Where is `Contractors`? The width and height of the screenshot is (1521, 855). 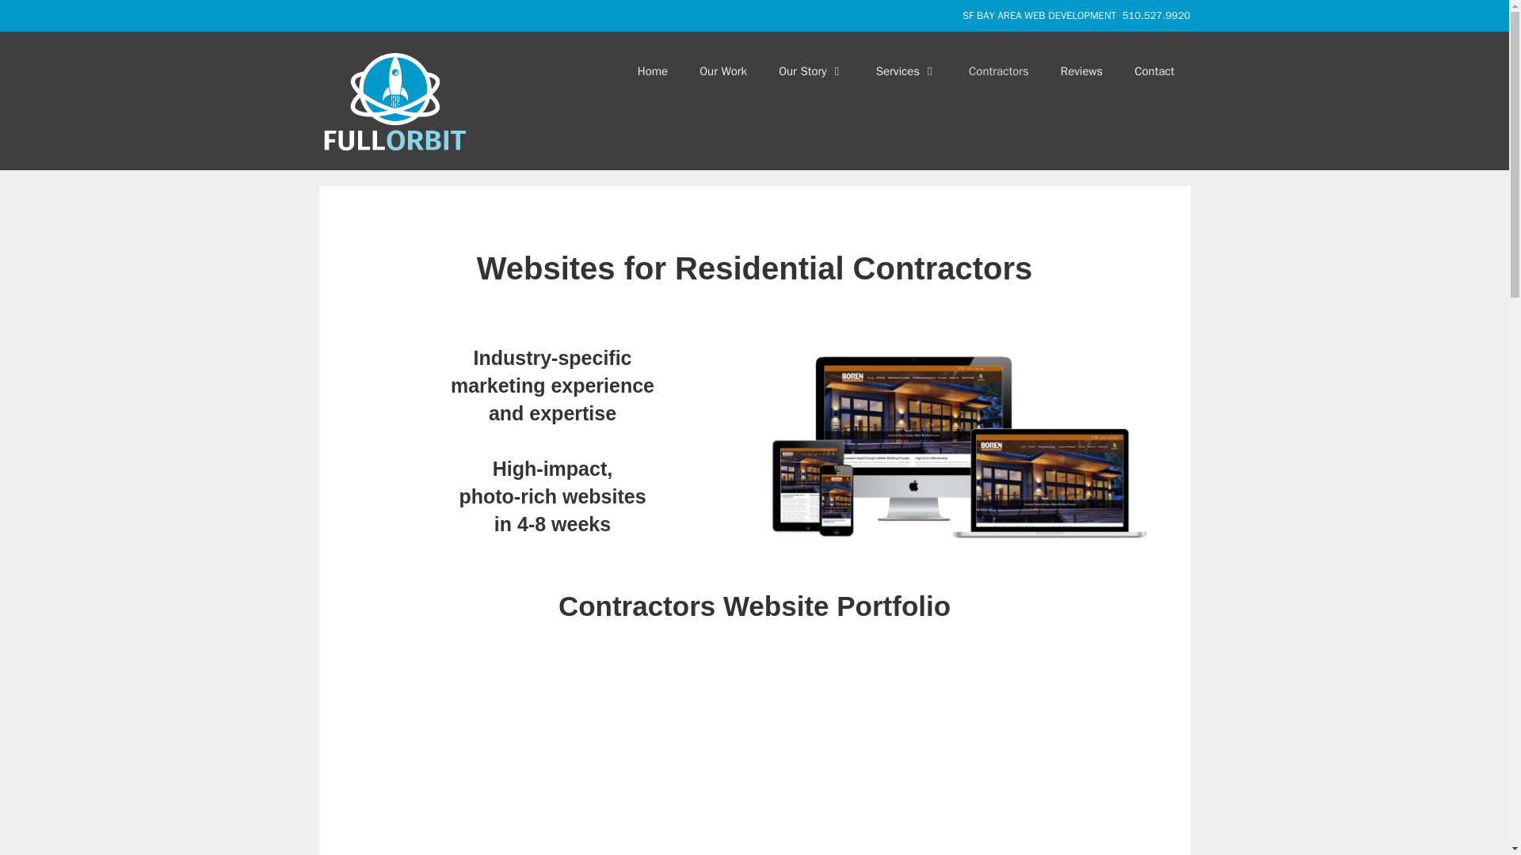 Contractors is located at coordinates (999, 71).